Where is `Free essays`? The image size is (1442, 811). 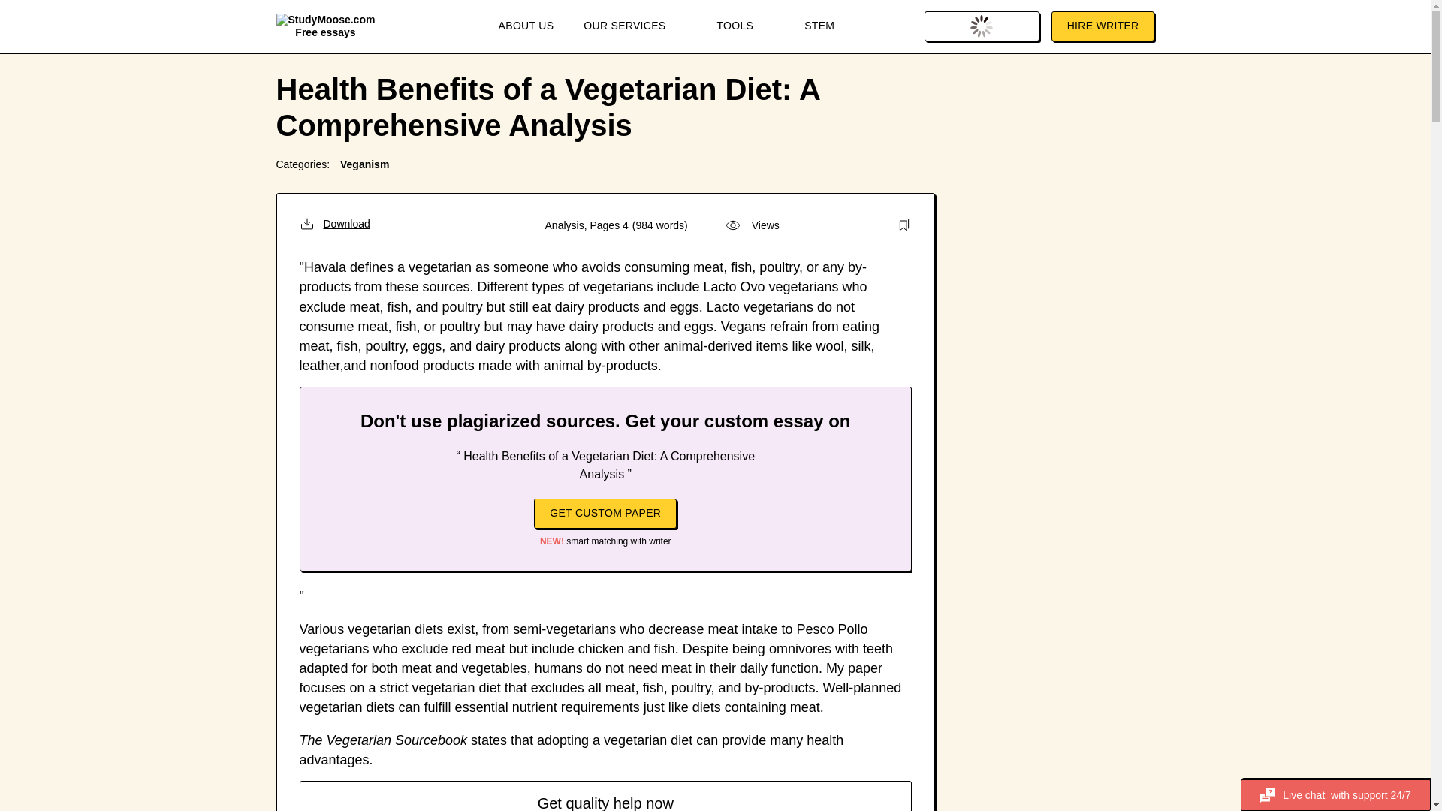
Free essays is located at coordinates (326, 26).